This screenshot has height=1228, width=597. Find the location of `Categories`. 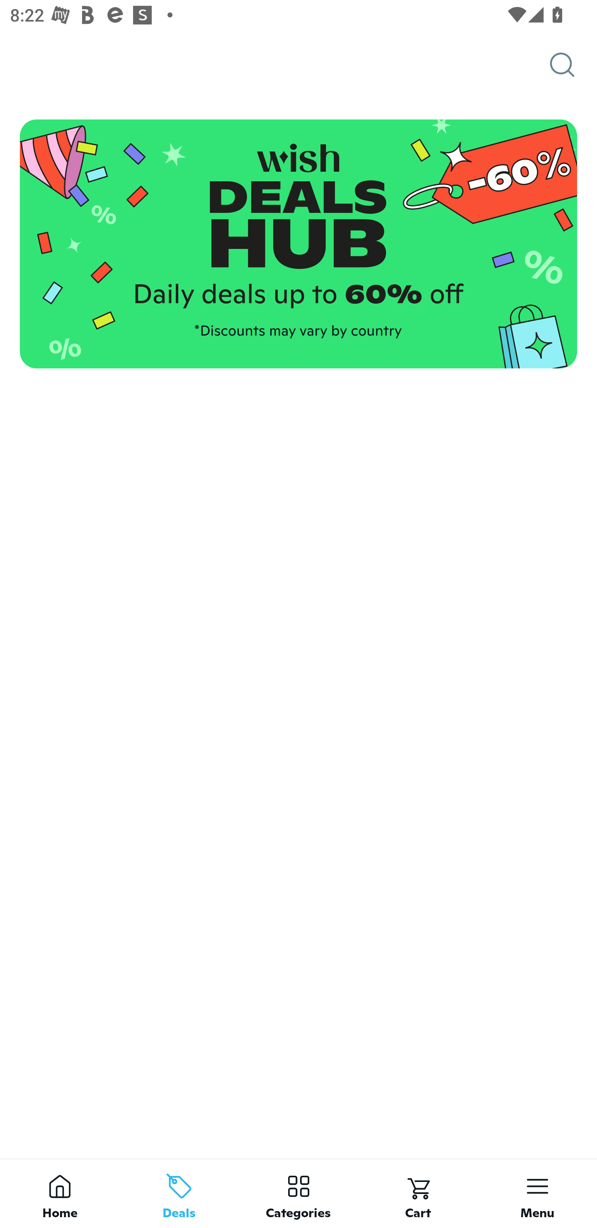

Categories is located at coordinates (298, 1193).